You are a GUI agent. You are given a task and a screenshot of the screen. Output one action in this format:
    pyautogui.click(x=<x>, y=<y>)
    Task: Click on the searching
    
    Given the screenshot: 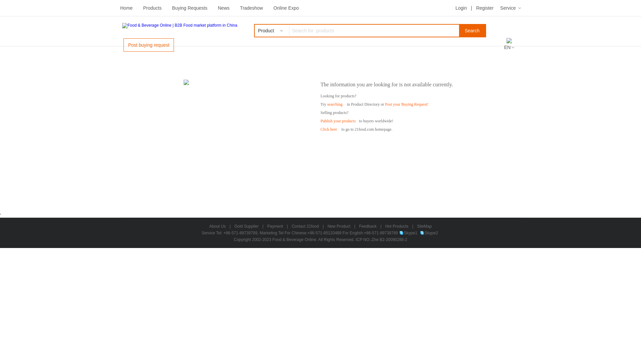 What is the action you would take?
    pyautogui.click(x=335, y=104)
    